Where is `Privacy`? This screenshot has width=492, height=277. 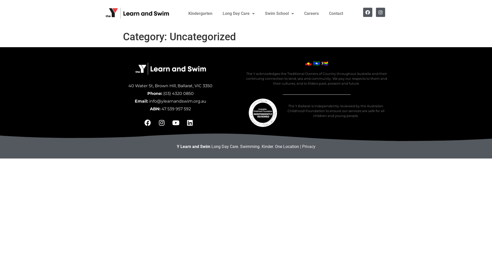
Privacy is located at coordinates (309, 147).